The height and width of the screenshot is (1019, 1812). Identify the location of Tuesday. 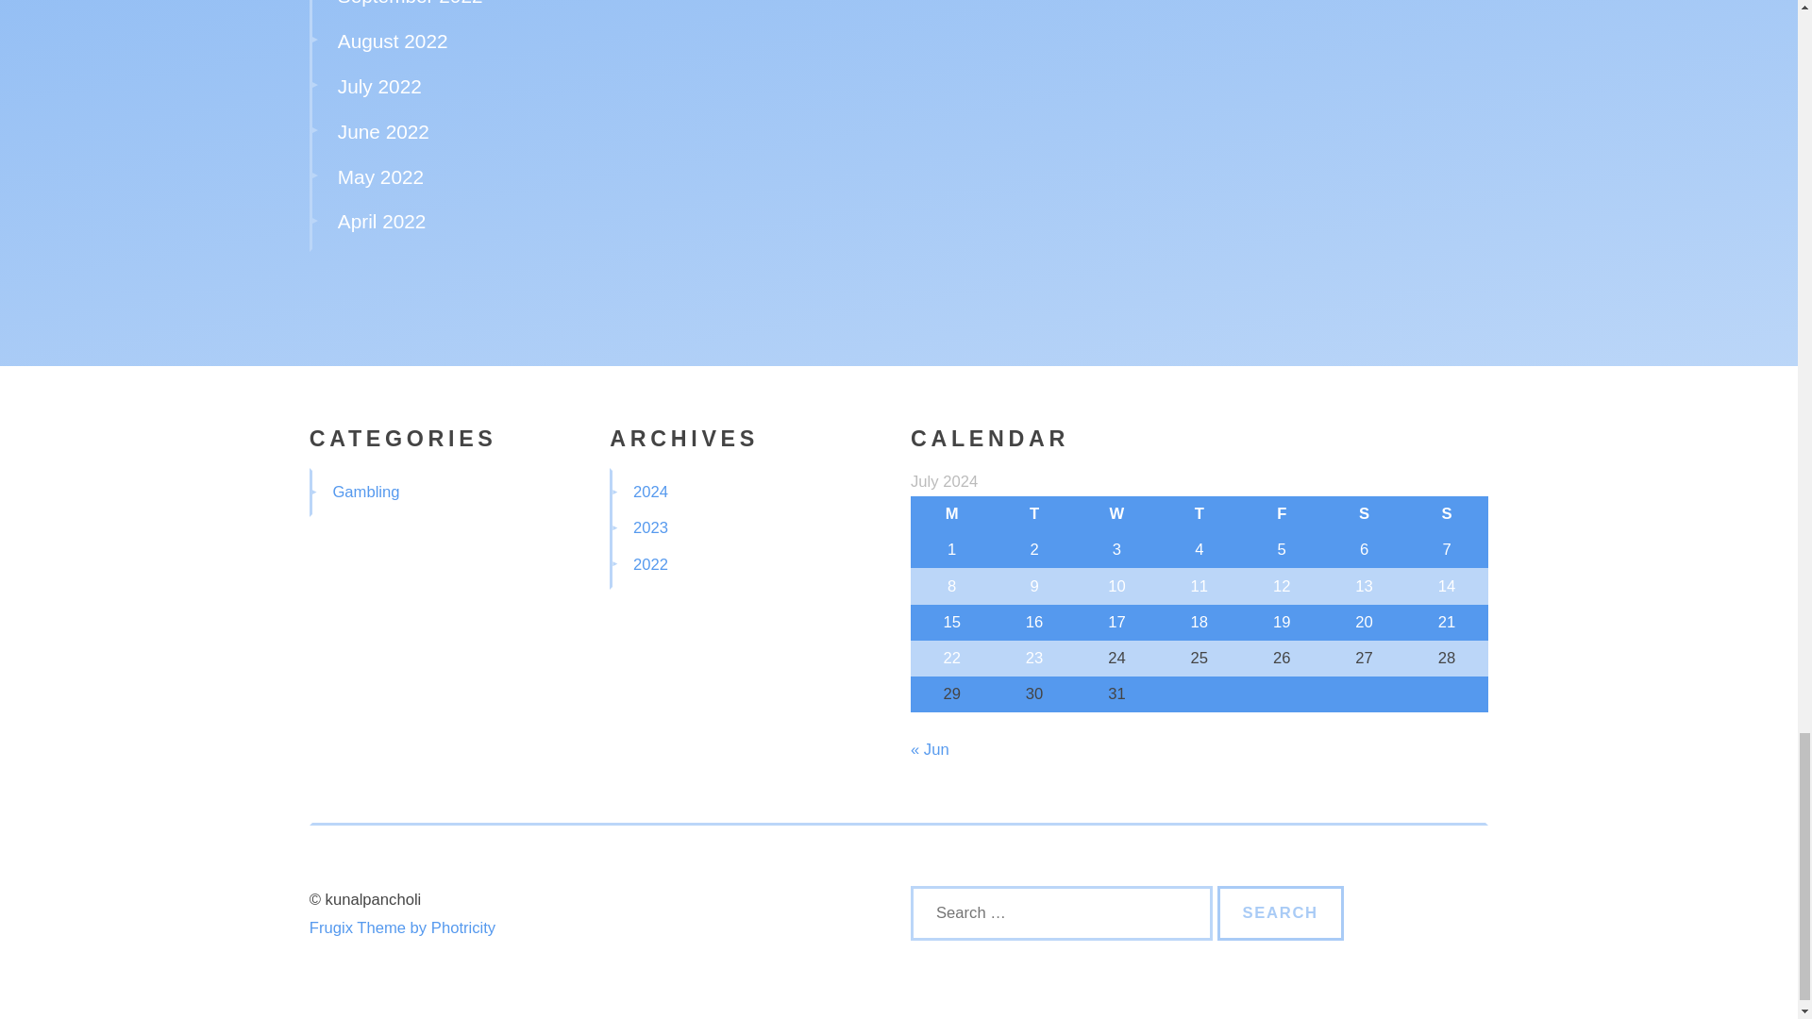
(1033, 513).